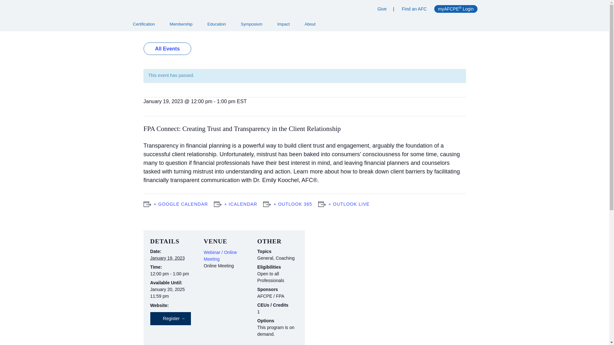  I want to click on 2023-01-19, so click(171, 273).